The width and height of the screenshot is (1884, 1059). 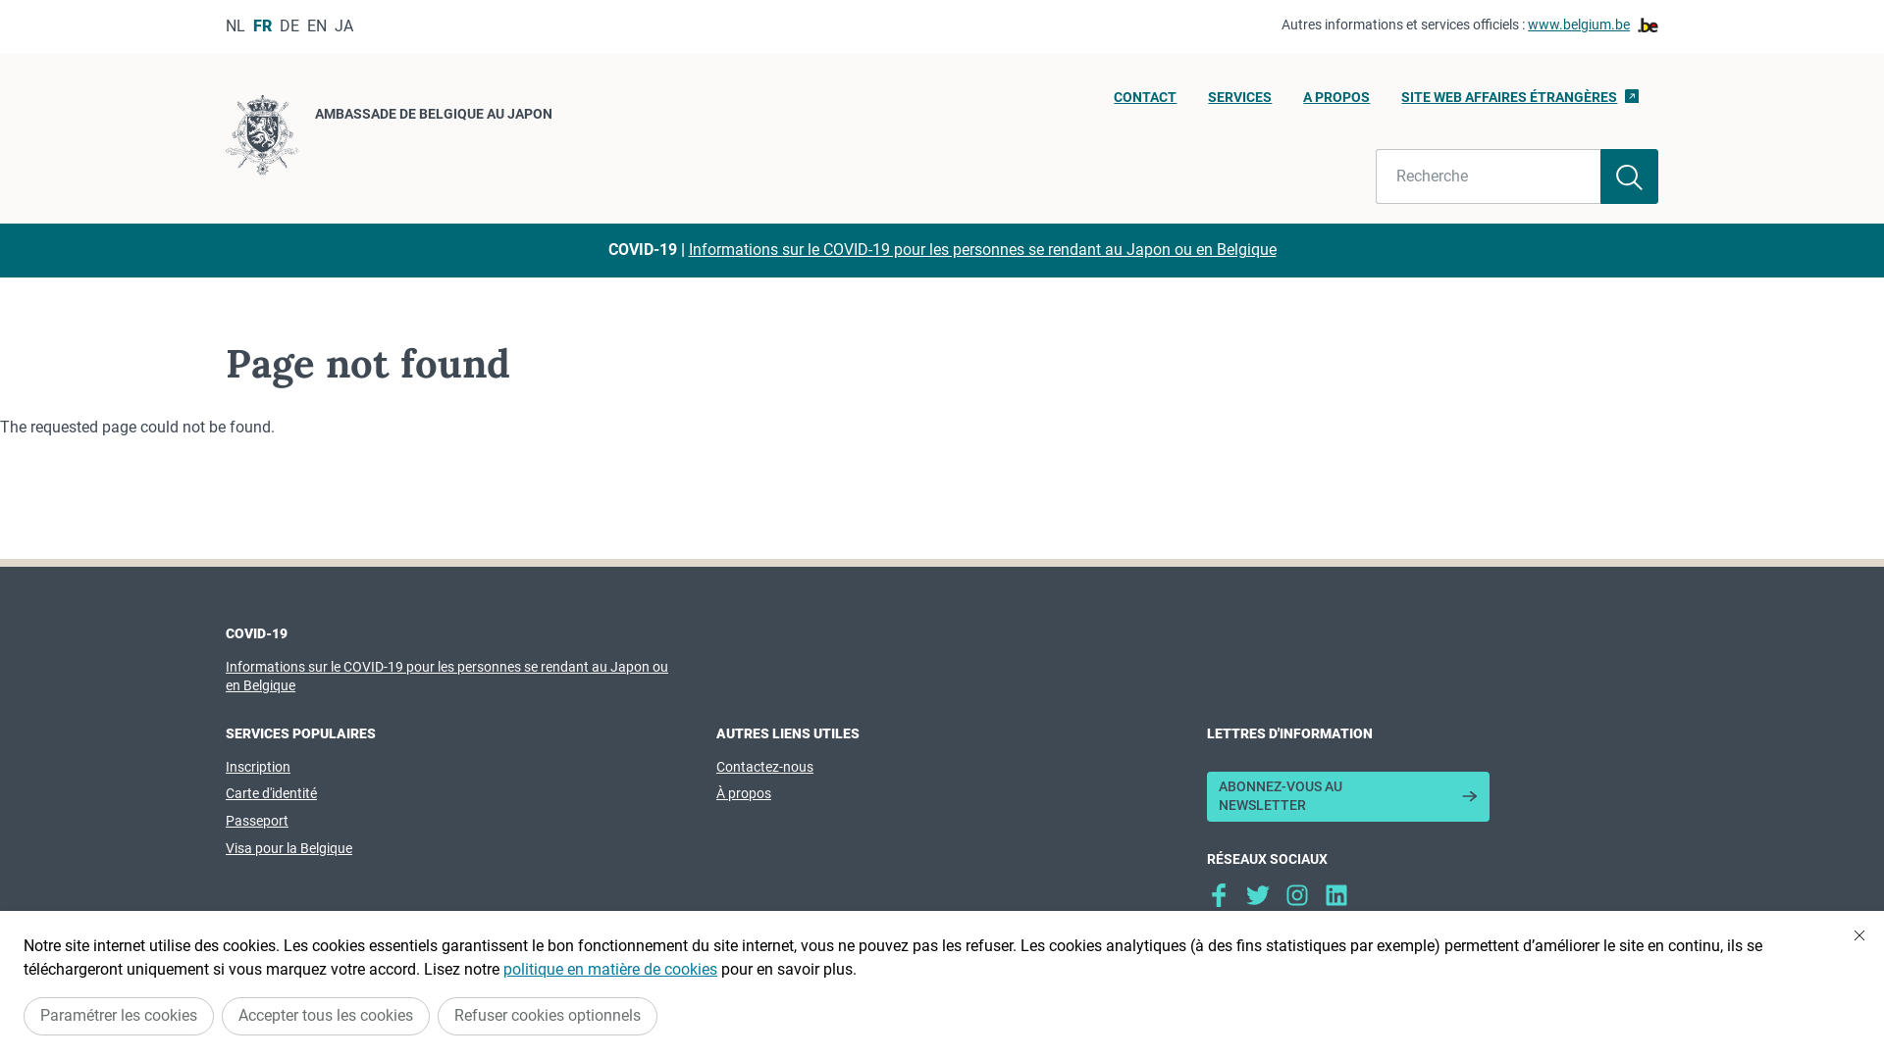 I want to click on SERVICES, so click(x=1240, y=103).